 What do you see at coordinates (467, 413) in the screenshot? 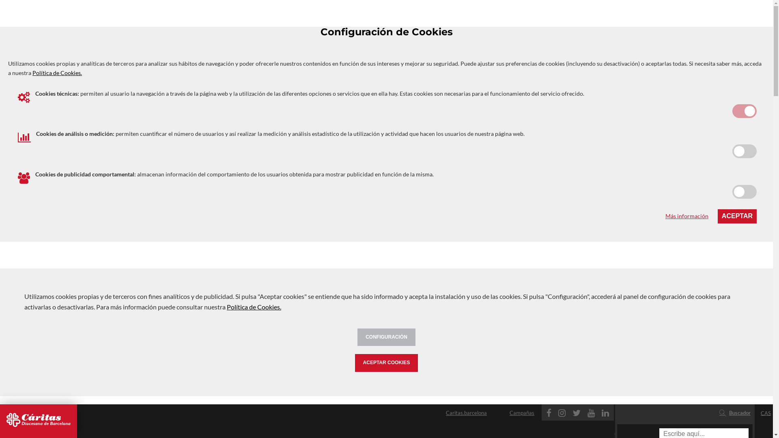
I see `Caritas.barcelona` at bounding box center [467, 413].